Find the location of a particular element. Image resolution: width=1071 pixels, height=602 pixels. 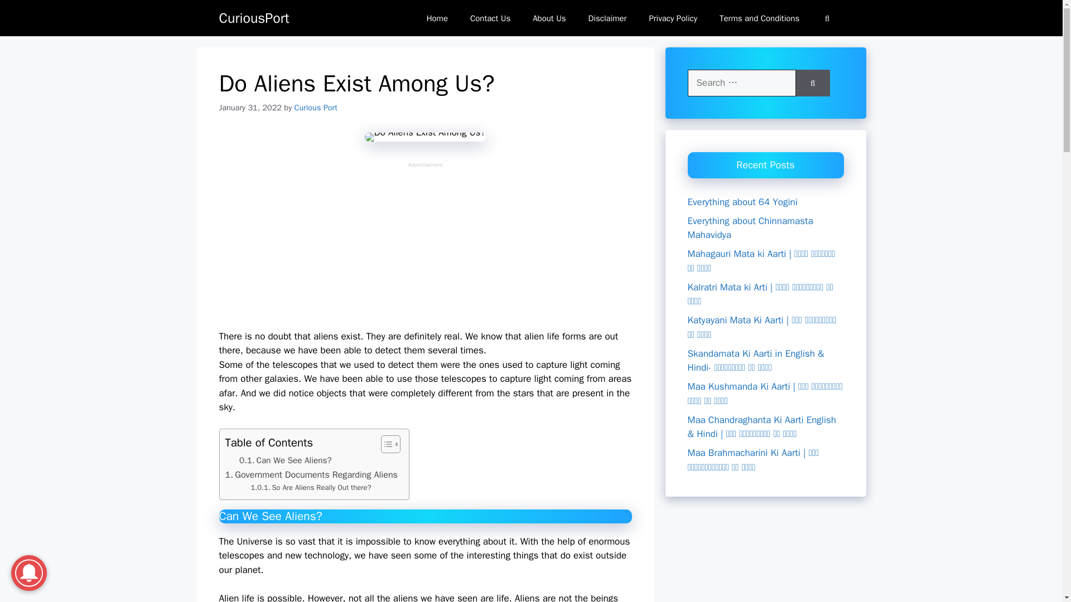

Terms and Conditions is located at coordinates (759, 18).